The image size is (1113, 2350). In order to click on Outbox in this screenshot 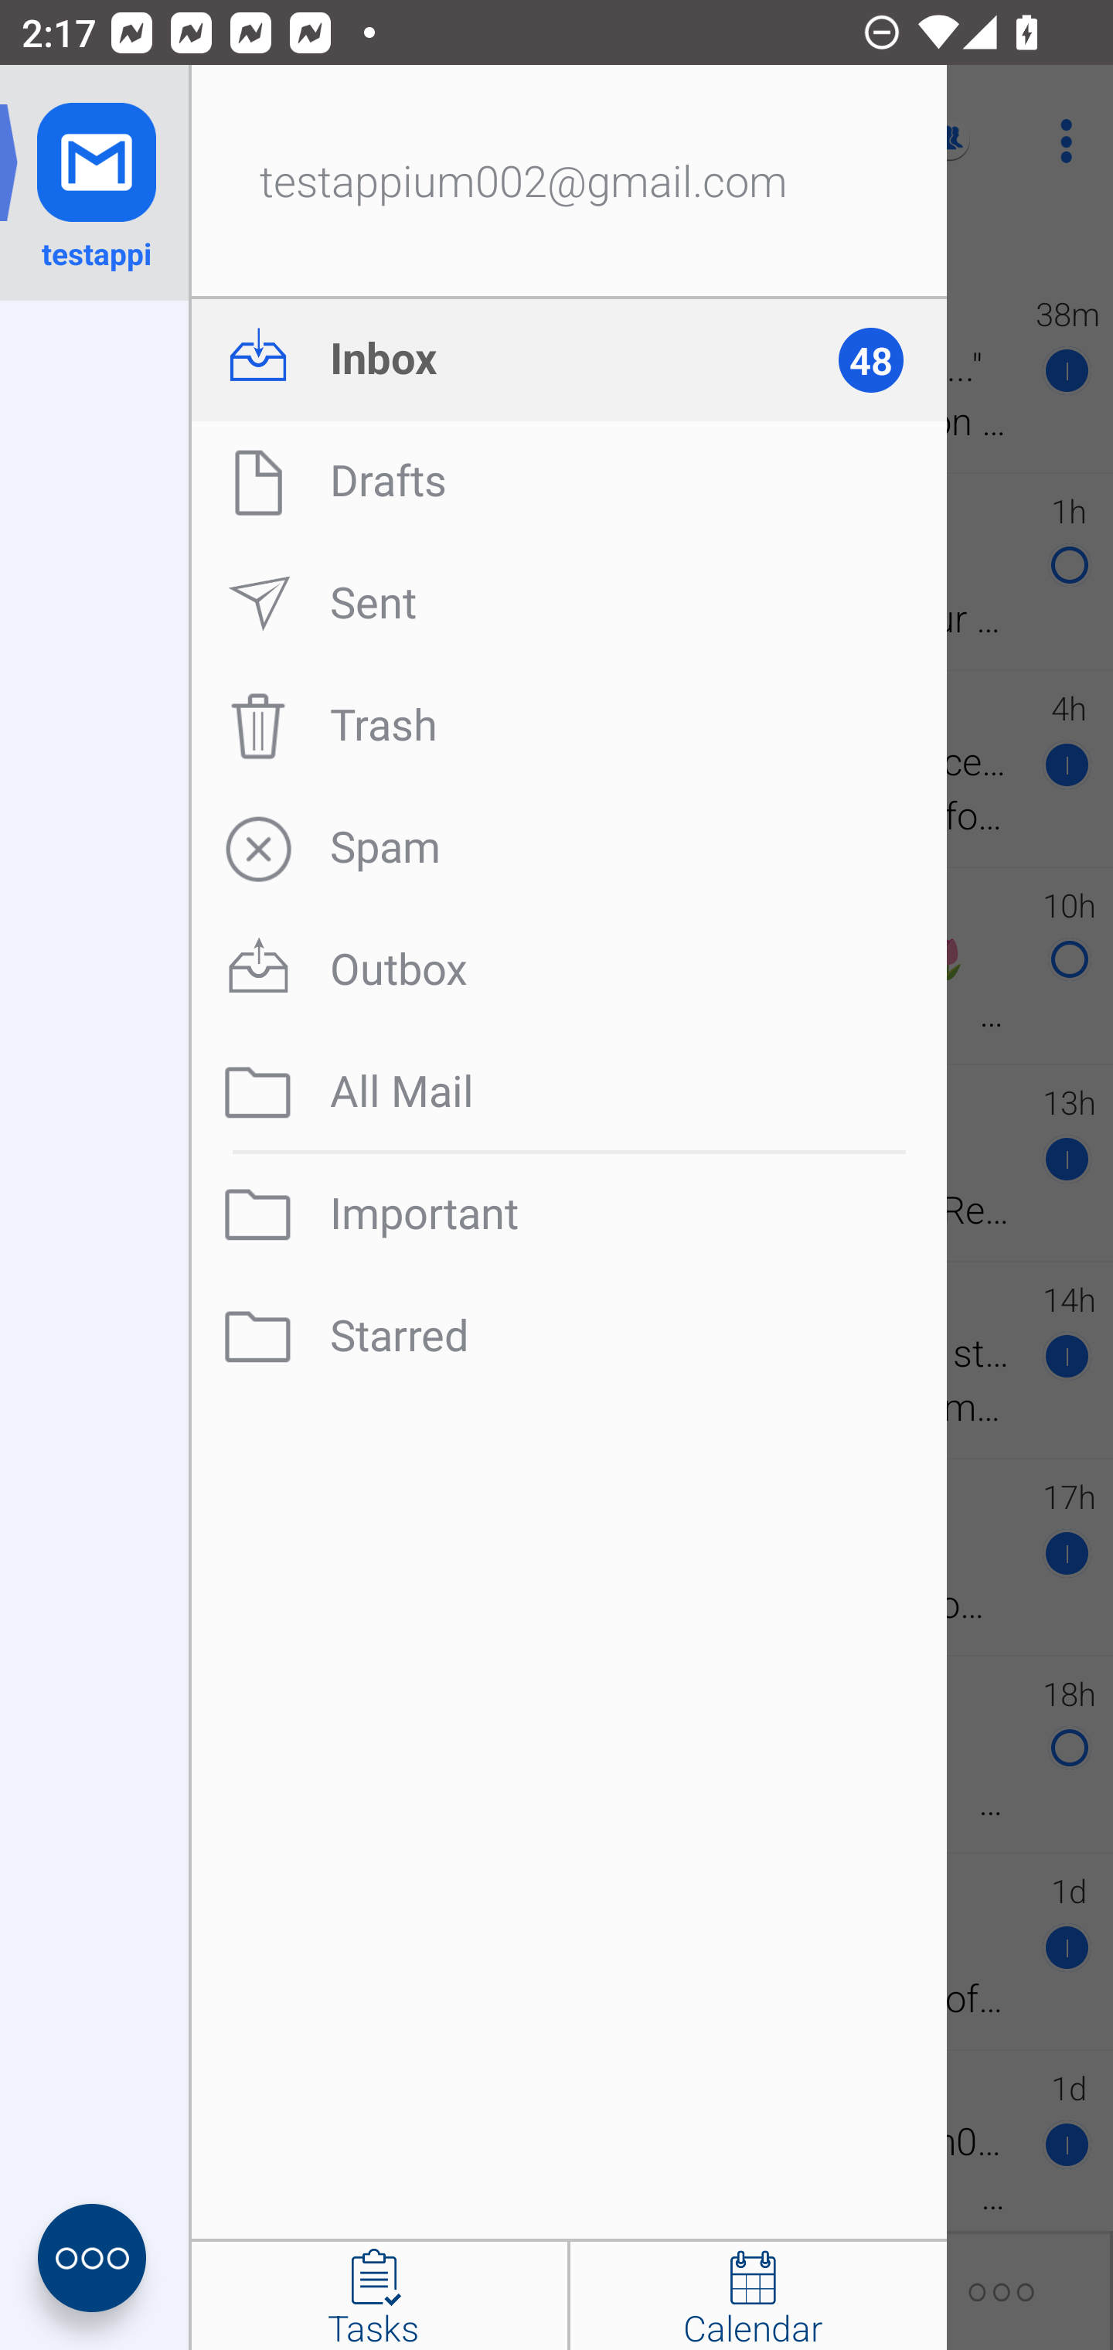, I will do `click(569, 970)`.